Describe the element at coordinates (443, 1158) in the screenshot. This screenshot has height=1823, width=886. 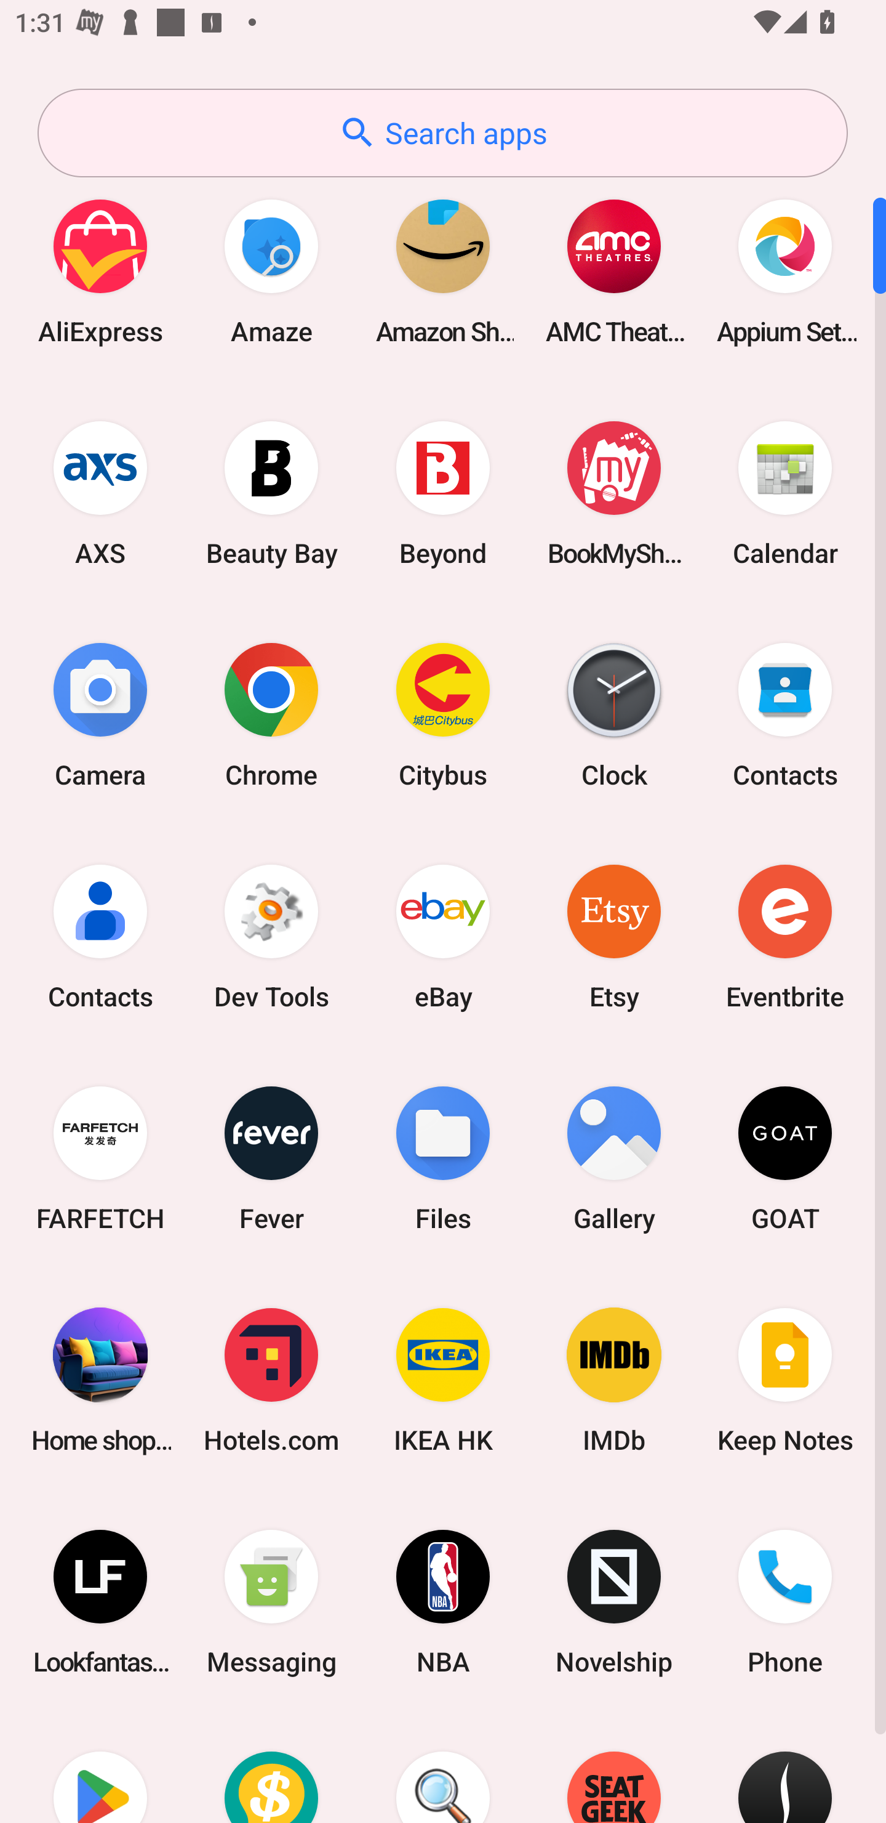
I see `Files` at that location.